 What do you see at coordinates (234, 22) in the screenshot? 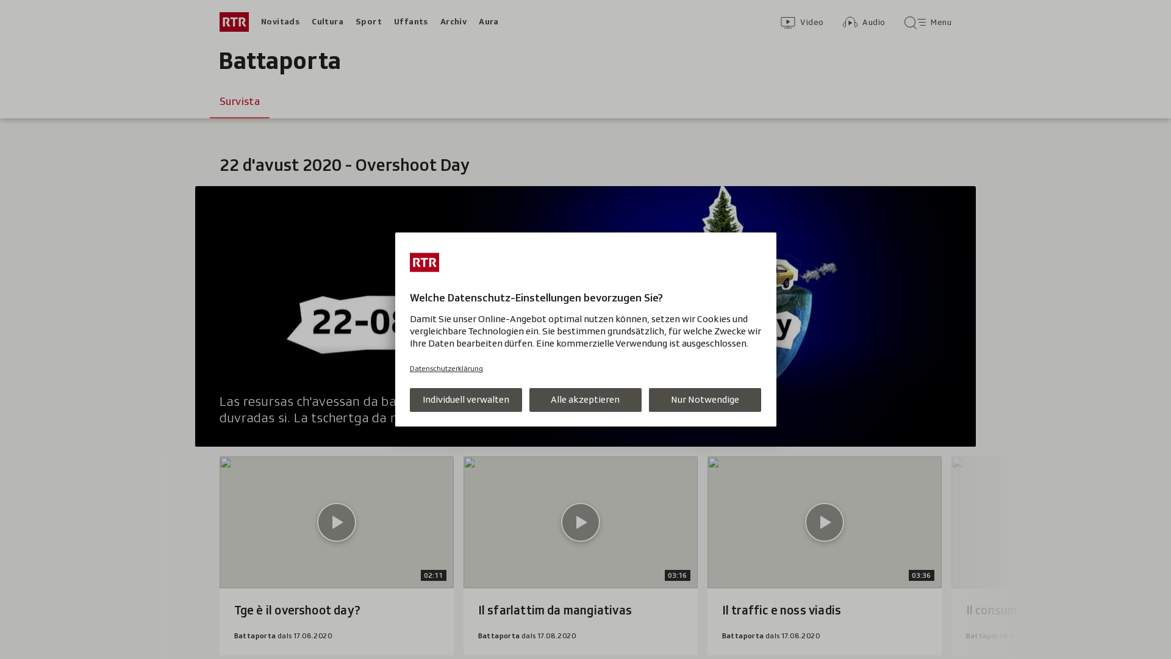
I see `Tar la pagina iniziala da Radiotelevisiun Svizra Rumantscha` at bounding box center [234, 22].